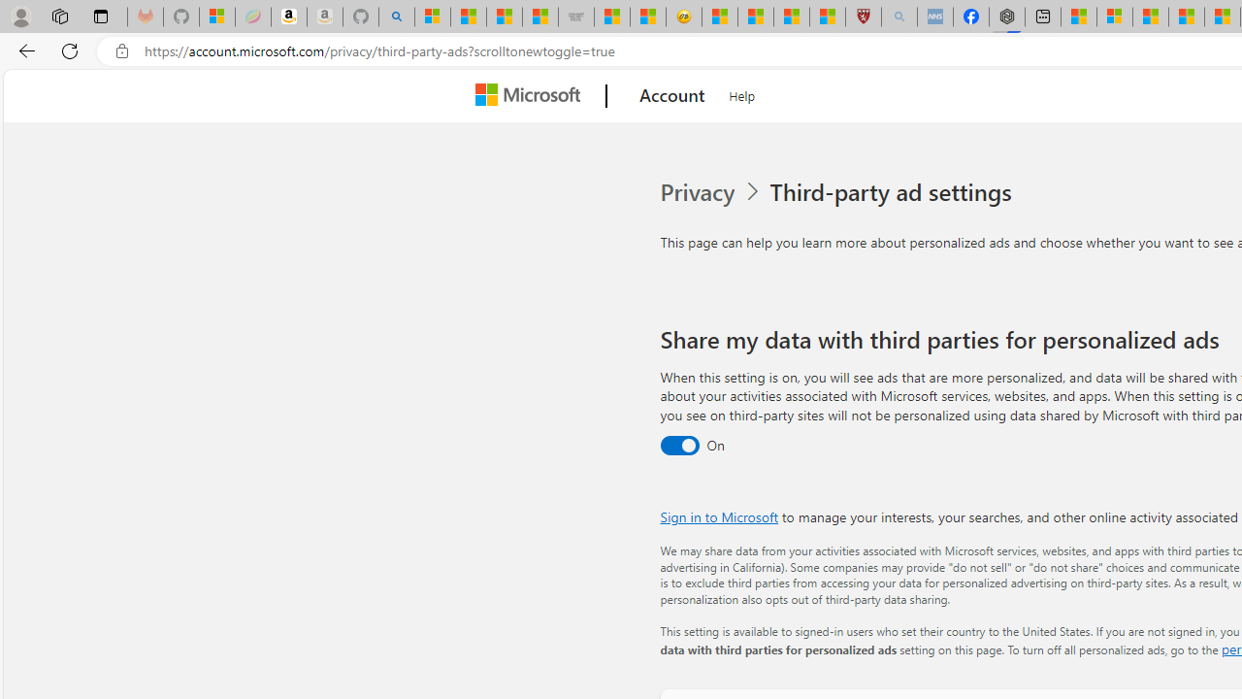  What do you see at coordinates (792, 17) in the screenshot?
I see `Science - MSN` at bounding box center [792, 17].